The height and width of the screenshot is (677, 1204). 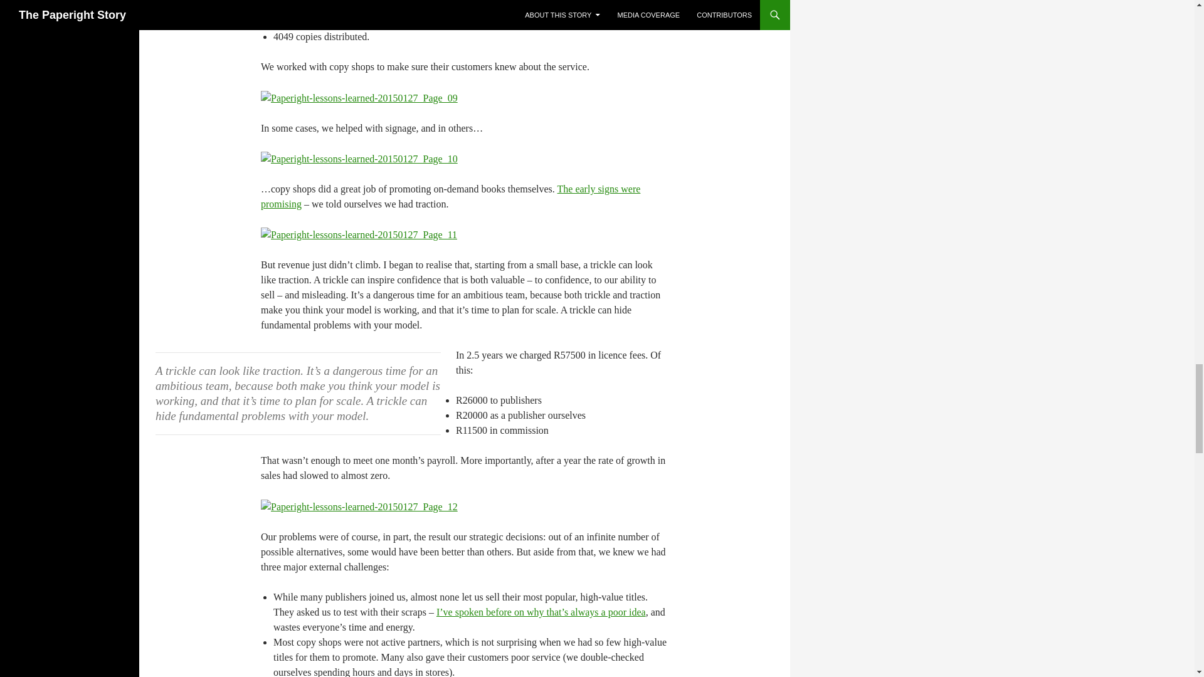 I want to click on Thirty months of Paperight metrics, so click(x=450, y=196).